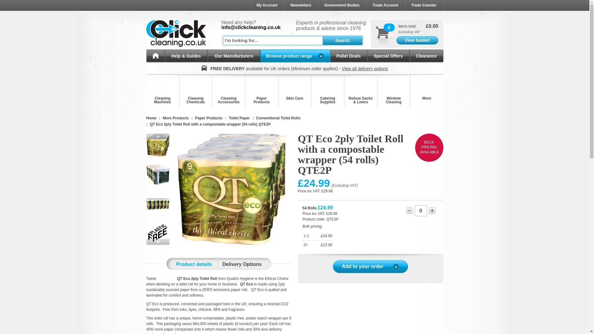 The height and width of the screenshot is (334, 594). Describe the element at coordinates (420, 211) in the screenshot. I see `0` at that location.